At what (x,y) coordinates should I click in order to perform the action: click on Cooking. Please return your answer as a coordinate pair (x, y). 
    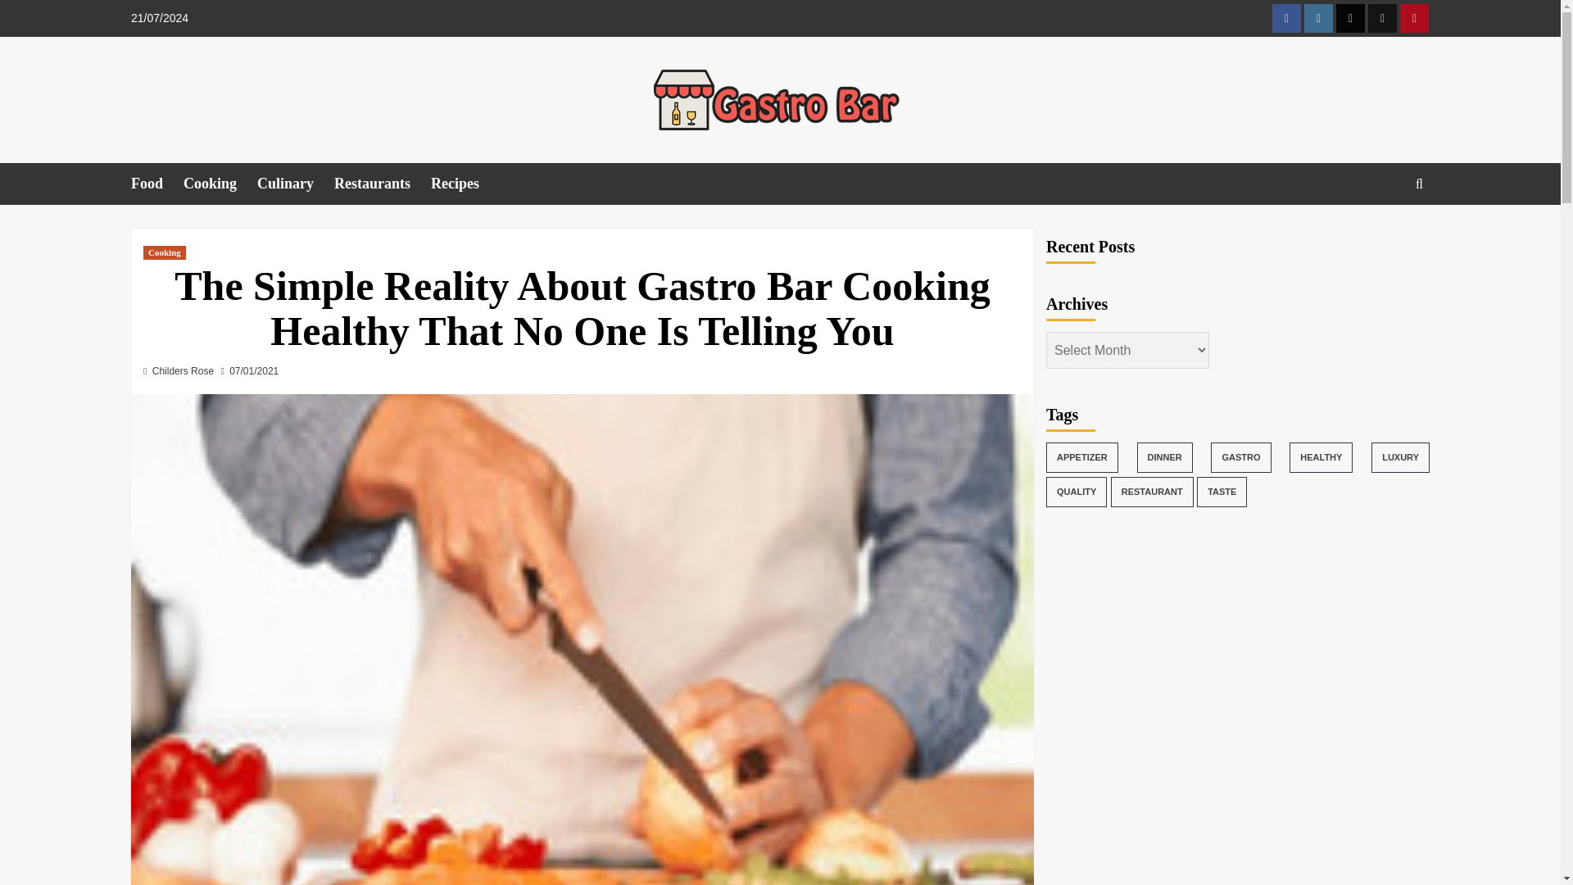
    Looking at the image, I should click on (220, 184).